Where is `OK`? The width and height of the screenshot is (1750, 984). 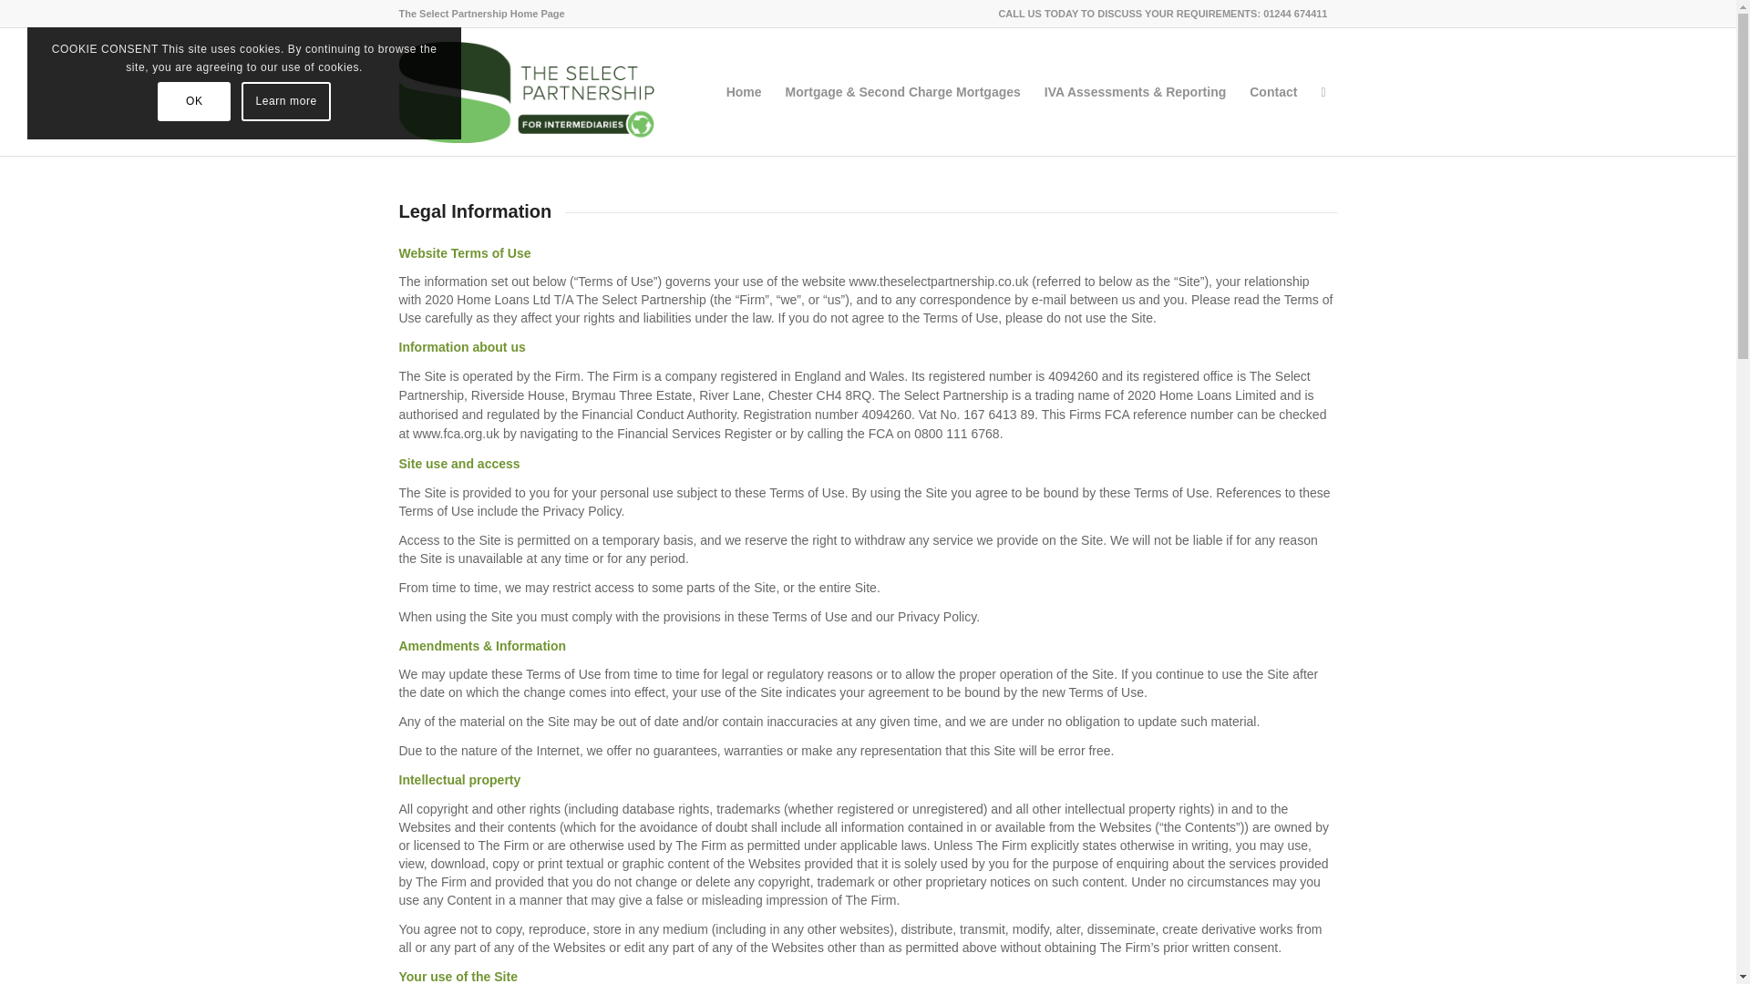 OK is located at coordinates (193, 100).